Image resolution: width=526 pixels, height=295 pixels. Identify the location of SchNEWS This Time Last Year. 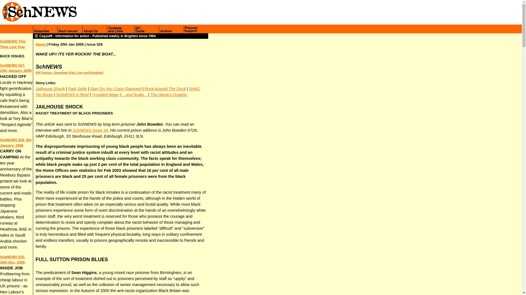
(13, 44).